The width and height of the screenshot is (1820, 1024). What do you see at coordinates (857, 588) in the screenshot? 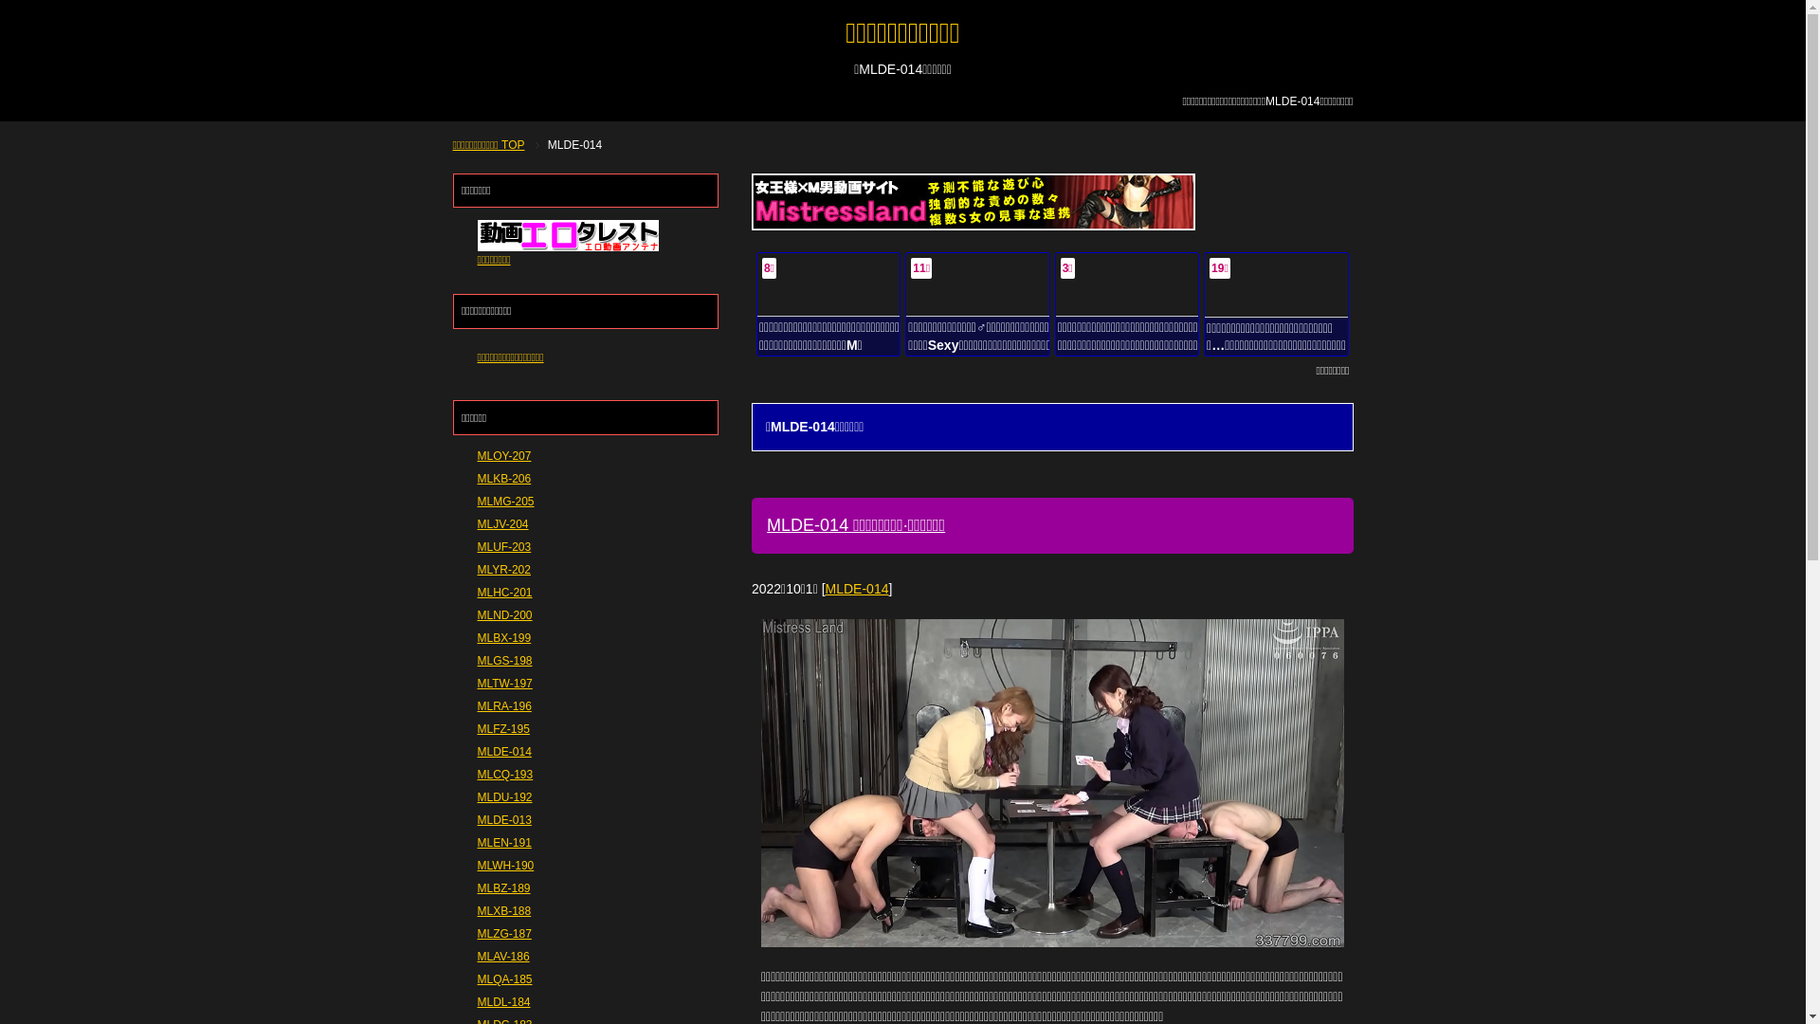
I see `MLDE-014` at bounding box center [857, 588].